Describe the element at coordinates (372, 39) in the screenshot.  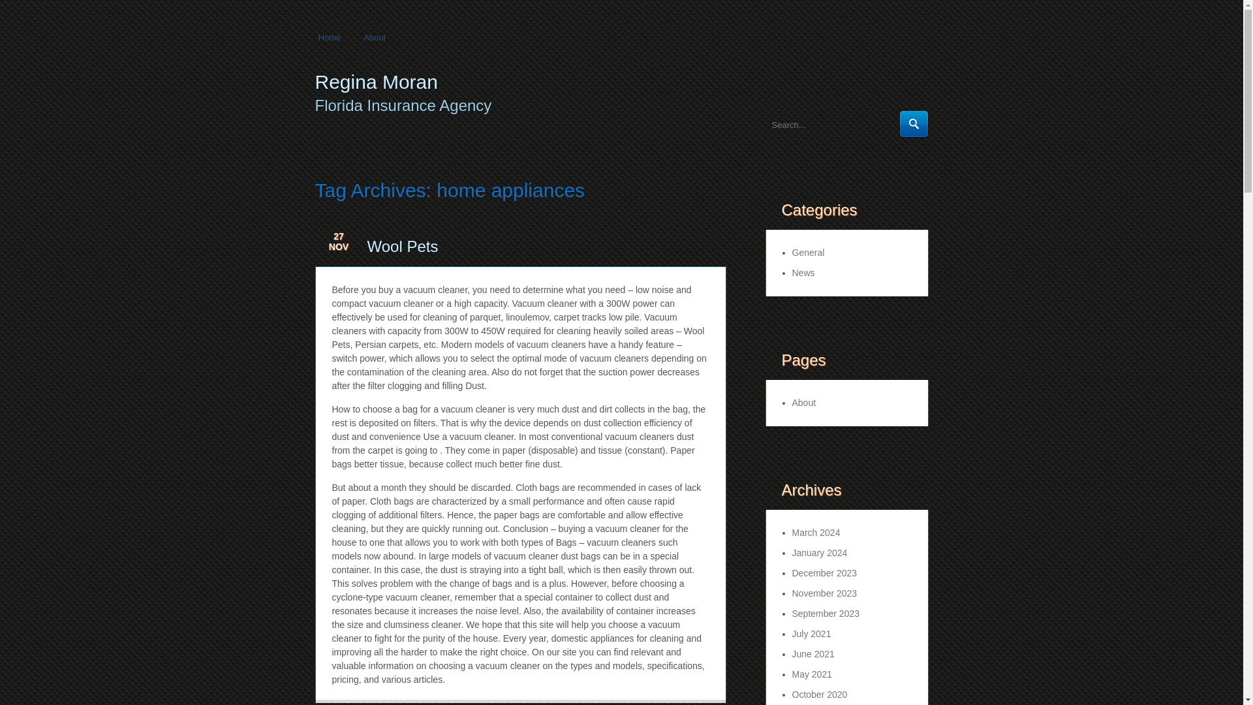
I see `About` at that location.